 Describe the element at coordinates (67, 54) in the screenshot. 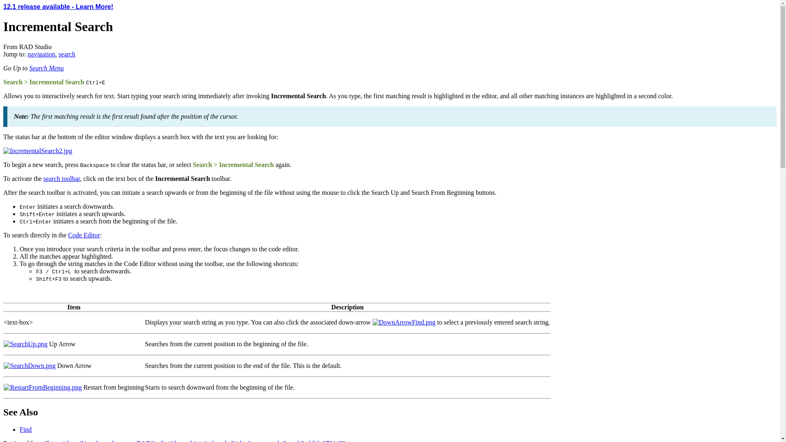

I see `search` at that location.